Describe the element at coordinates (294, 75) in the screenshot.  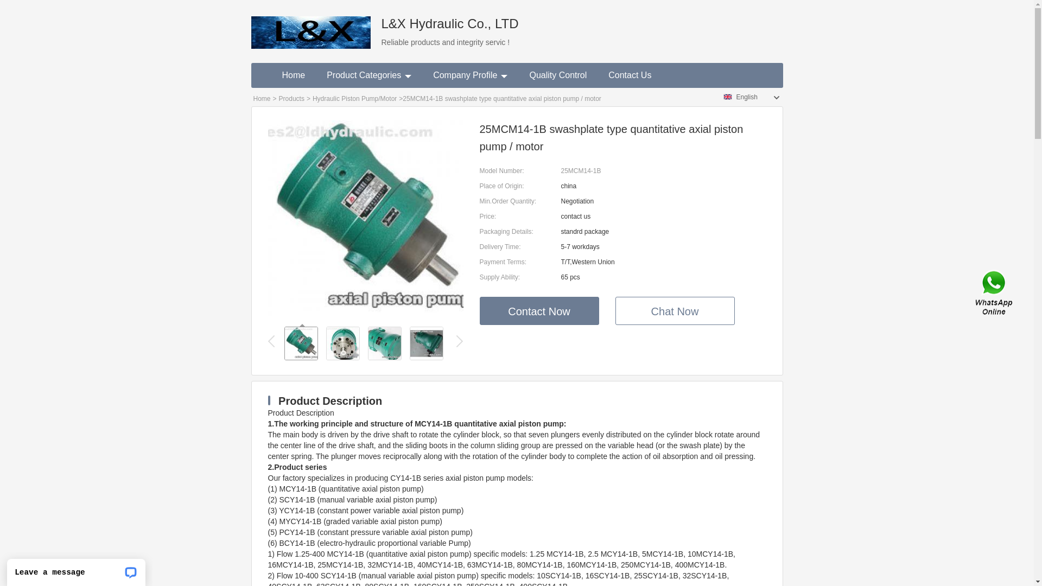
I see `Home` at that location.